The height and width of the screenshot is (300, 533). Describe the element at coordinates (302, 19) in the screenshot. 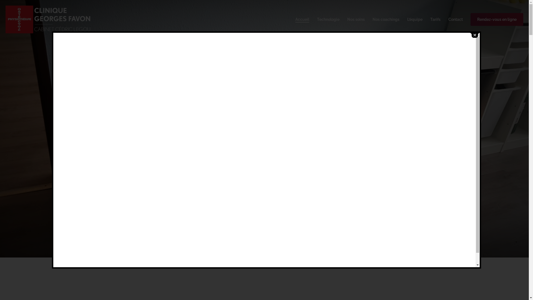

I see `Accueil` at that location.